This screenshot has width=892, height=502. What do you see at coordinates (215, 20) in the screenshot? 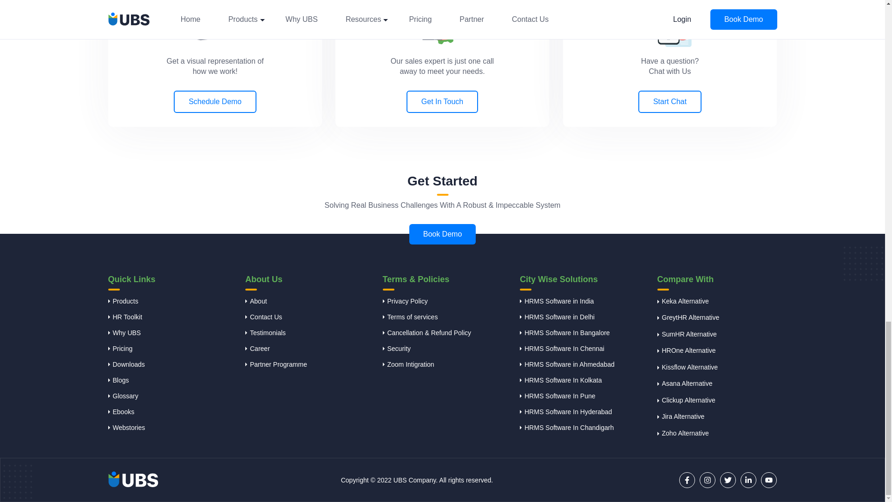
I see `Watch a Demo` at bounding box center [215, 20].